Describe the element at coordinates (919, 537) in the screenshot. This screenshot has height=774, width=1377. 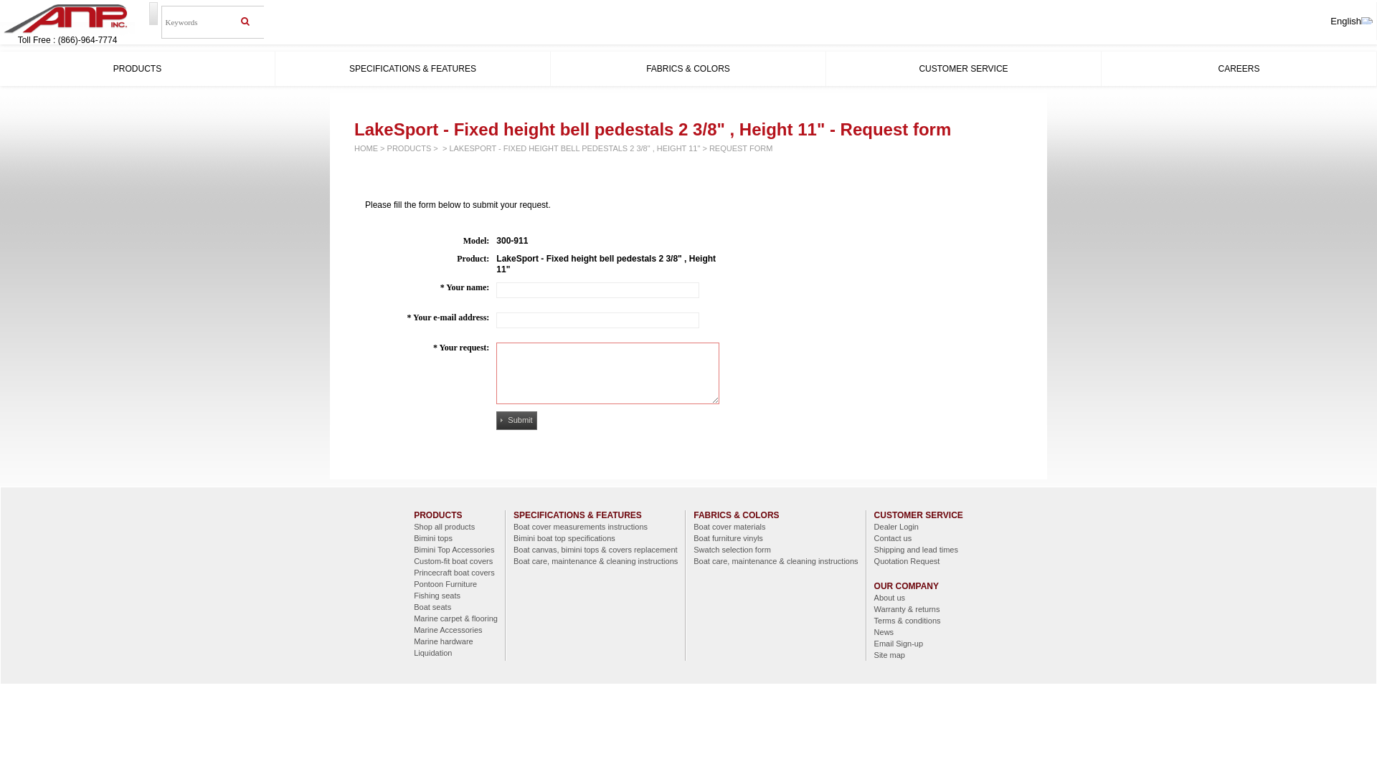
I see `Contact us` at that location.